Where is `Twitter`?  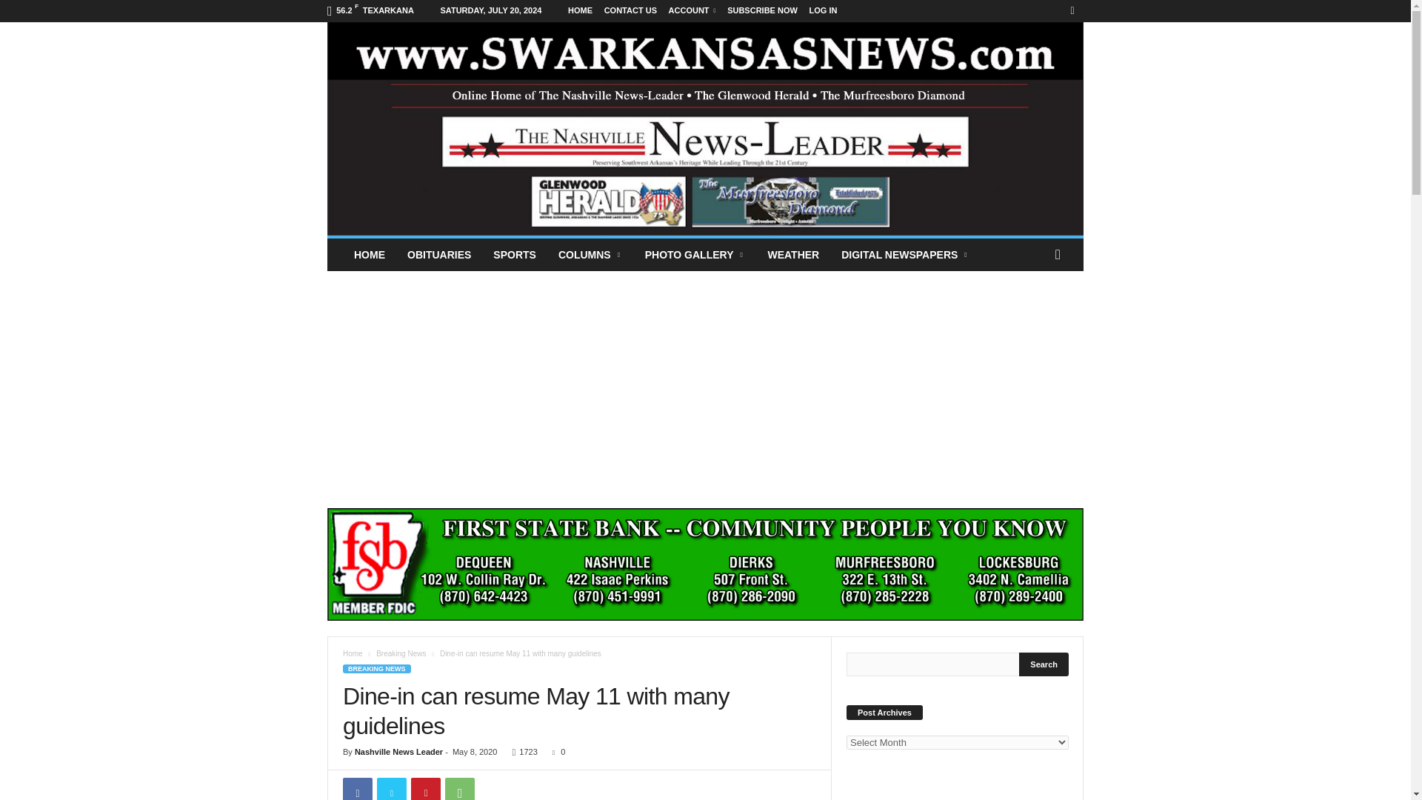 Twitter is located at coordinates (391, 788).